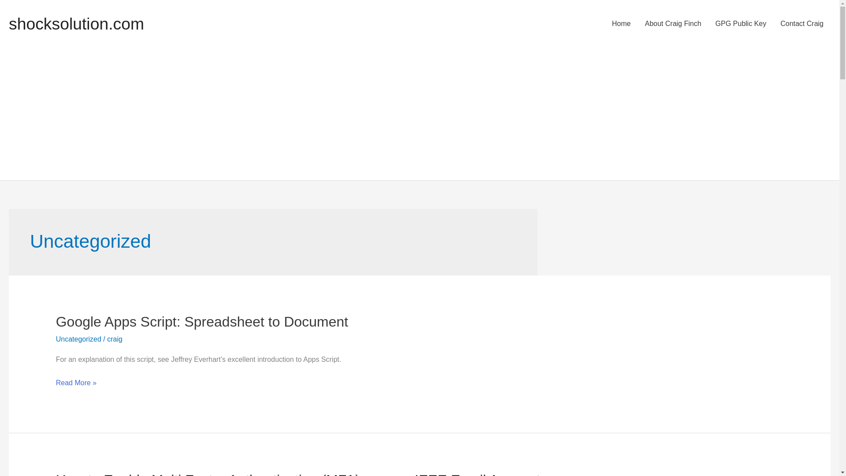  Describe the element at coordinates (741, 24) in the screenshot. I see `GPG Public Key` at that location.